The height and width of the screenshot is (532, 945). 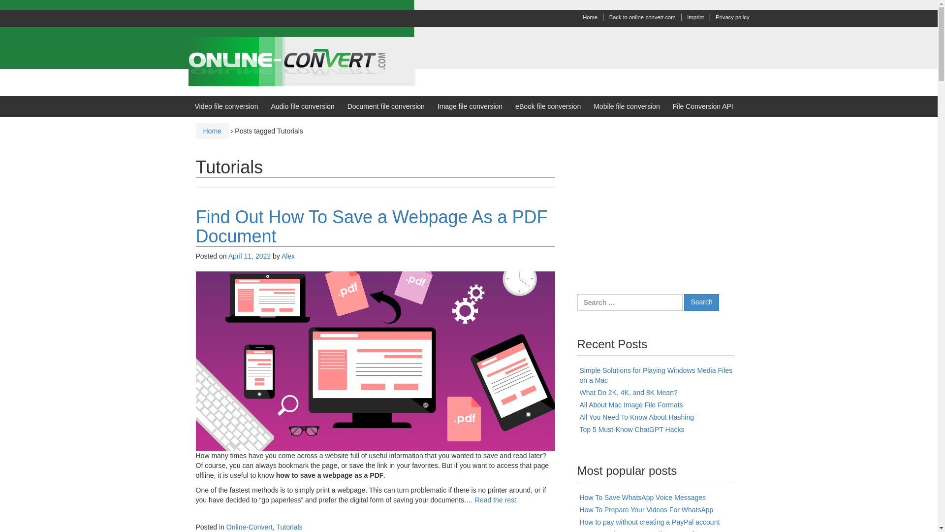 What do you see at coordinates (289, 527) in the screenshot?
I see `Tutorials` at bounding box center [289, 527].